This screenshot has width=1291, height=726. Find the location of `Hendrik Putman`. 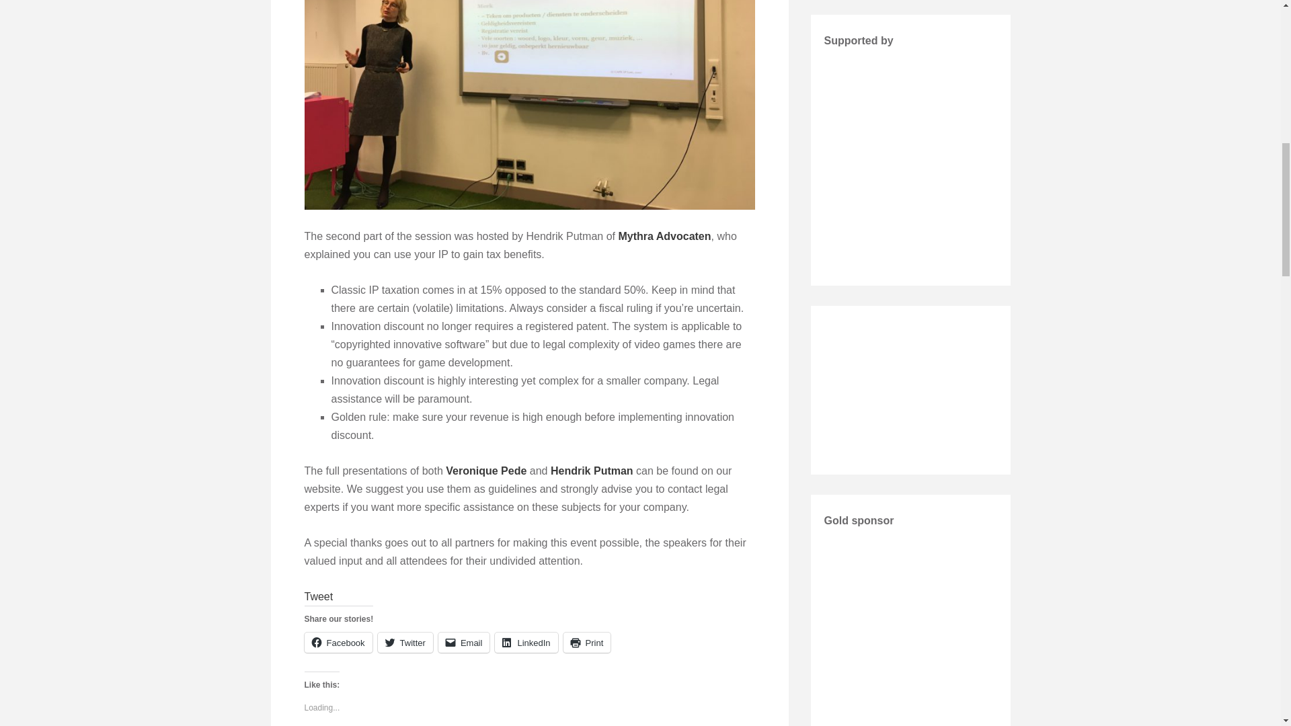

Hendrik Putman is located at coordinates (592, 471).